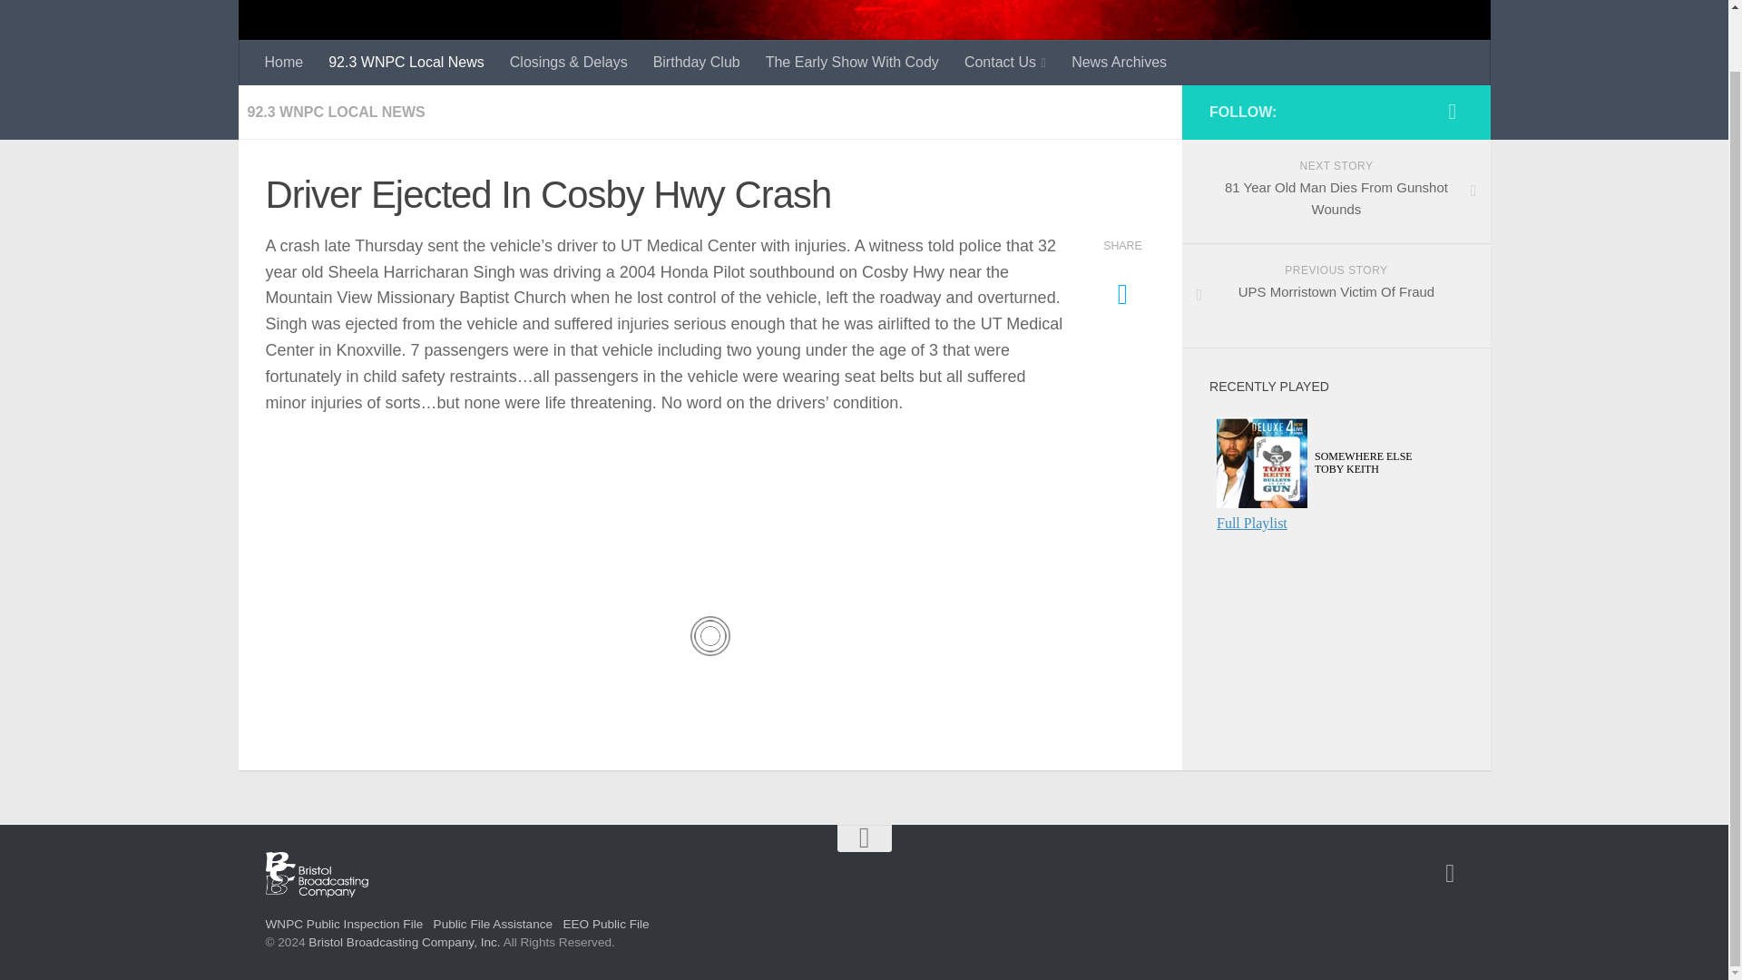 This screenshot has height=980, width=1742. Describe the element at coordinates (493, 924) in the screenshot. I see `News Archives` at that location.